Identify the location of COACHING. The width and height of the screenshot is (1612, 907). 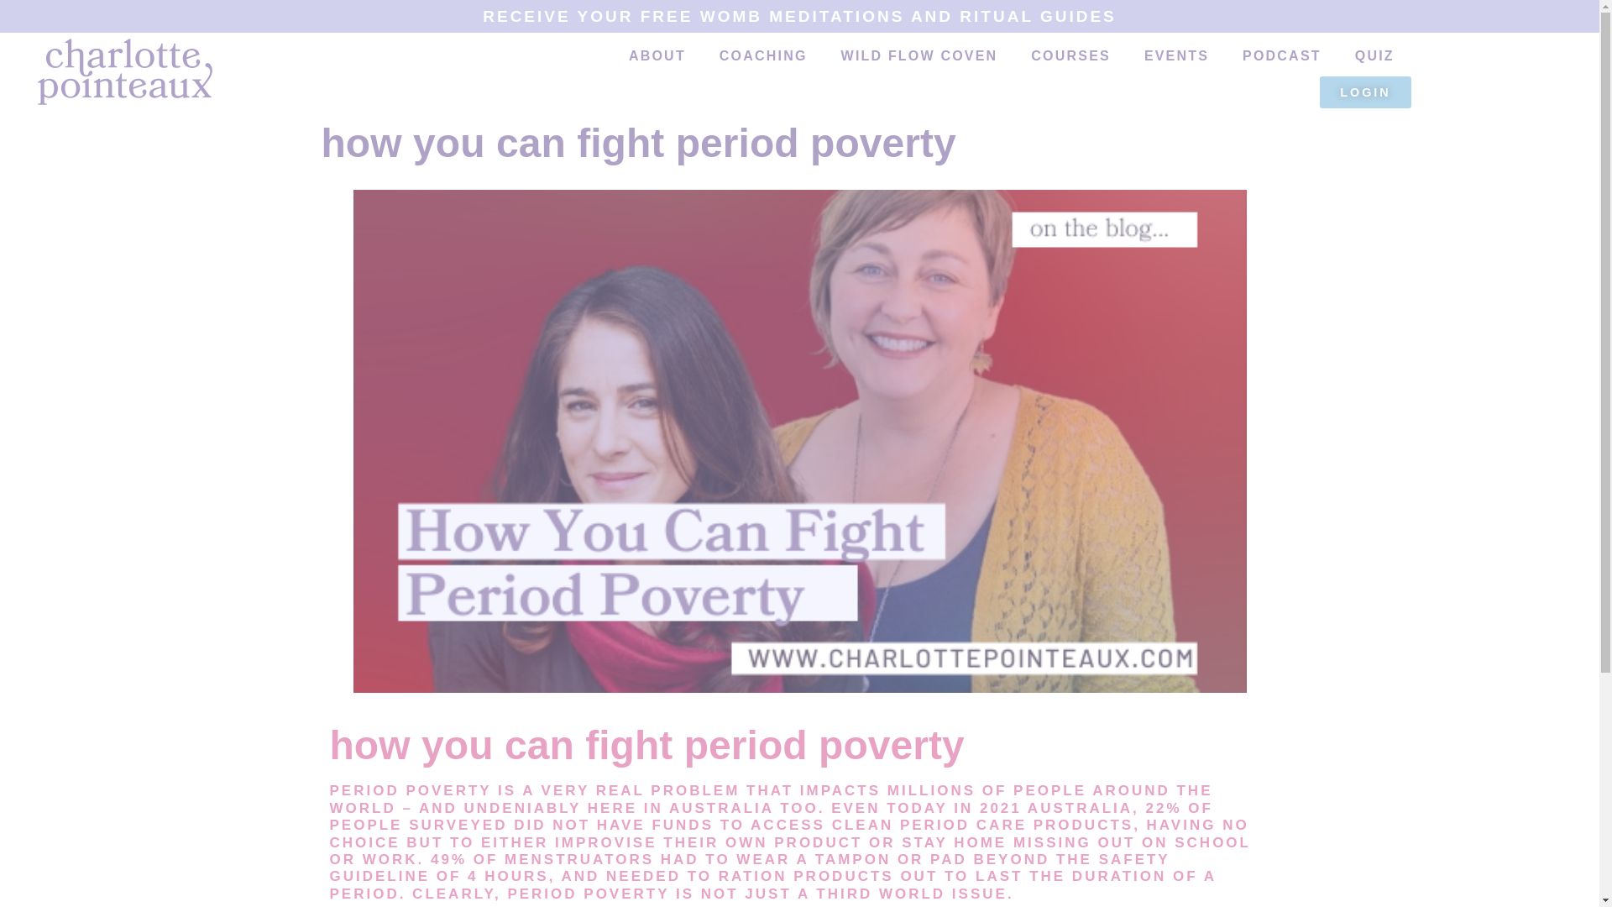
(763, 55).